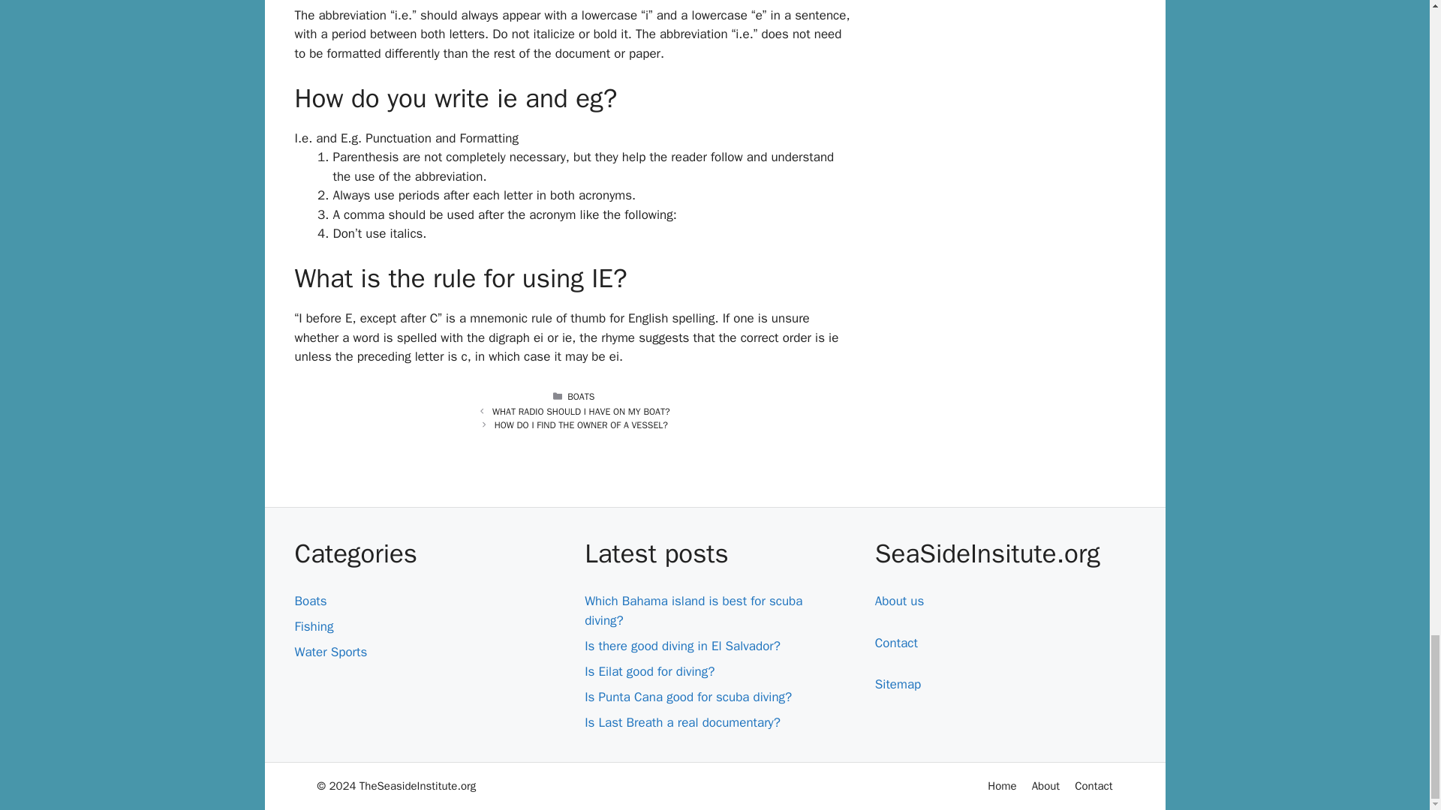  What do you see at coordinates (330, 652) in the screenshot?
I see `Water Sports` at bounding box center [330, 652].